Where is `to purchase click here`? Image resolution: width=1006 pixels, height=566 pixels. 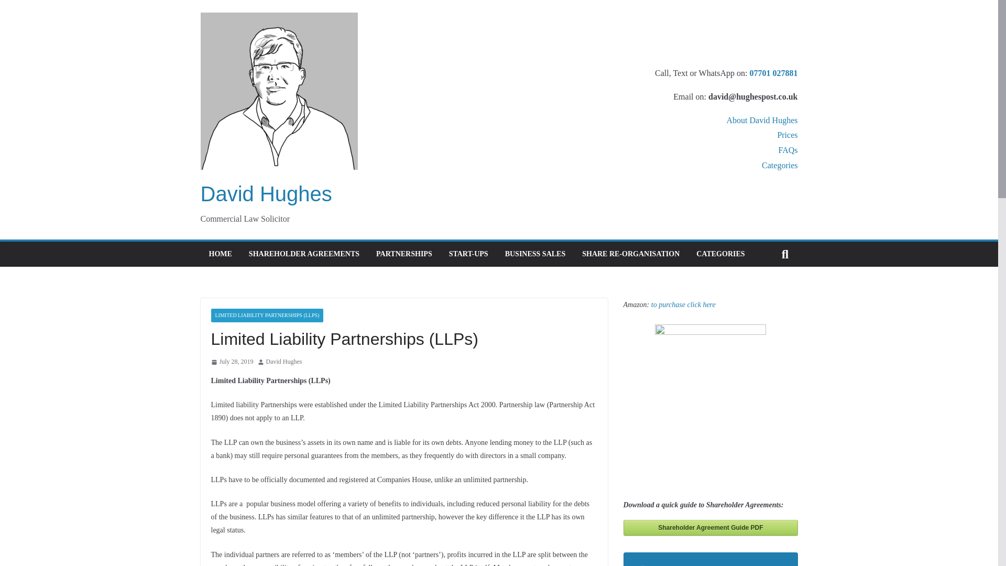 to purchase click here is located at coordinates (683, 304).